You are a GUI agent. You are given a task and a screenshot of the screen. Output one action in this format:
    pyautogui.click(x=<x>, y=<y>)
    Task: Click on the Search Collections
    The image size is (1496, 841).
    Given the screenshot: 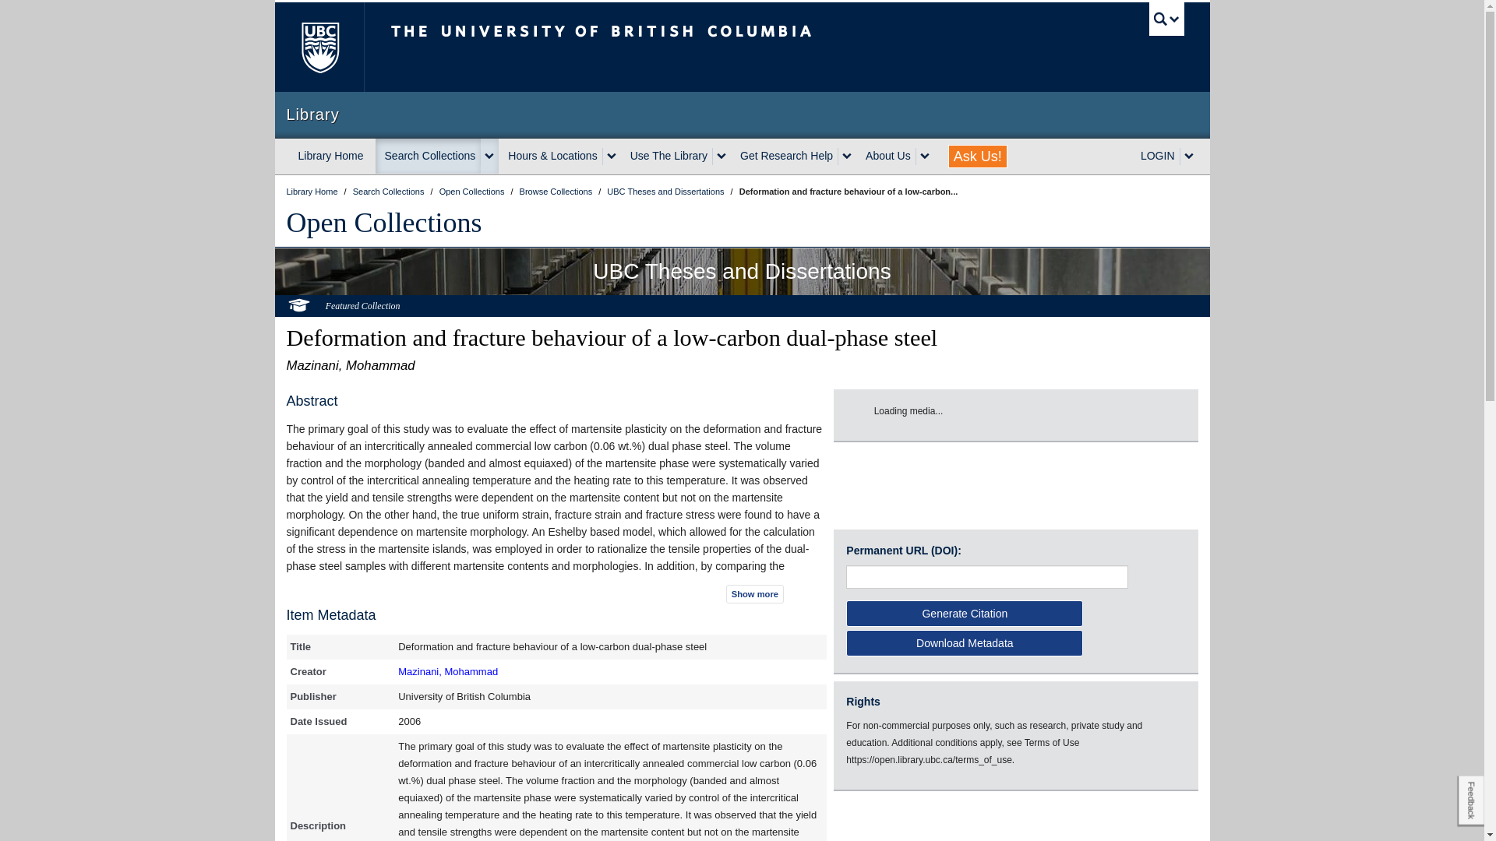 What is the action you would take?
    pyautogui.click(x=429, y=156)
    